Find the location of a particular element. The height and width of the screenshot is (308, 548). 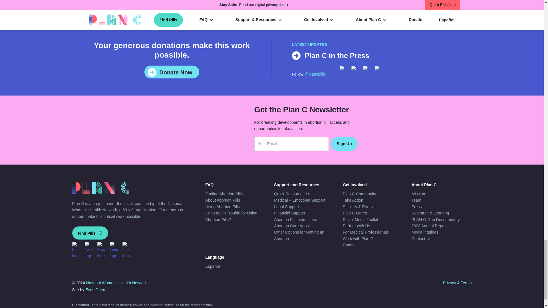

Plan C logo is located at coordinates (100, 188).